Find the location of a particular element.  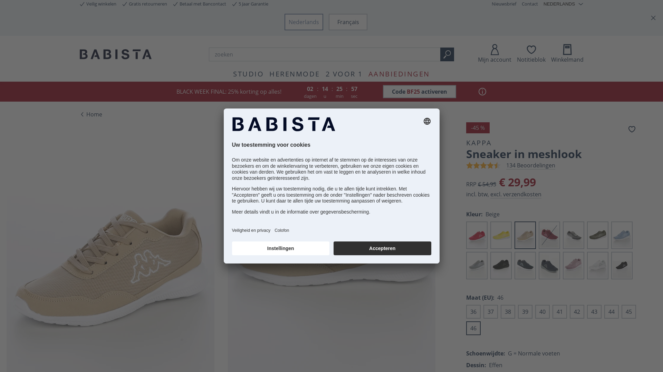

Donkergrijs/Beige is located at coordinates (574, 235).